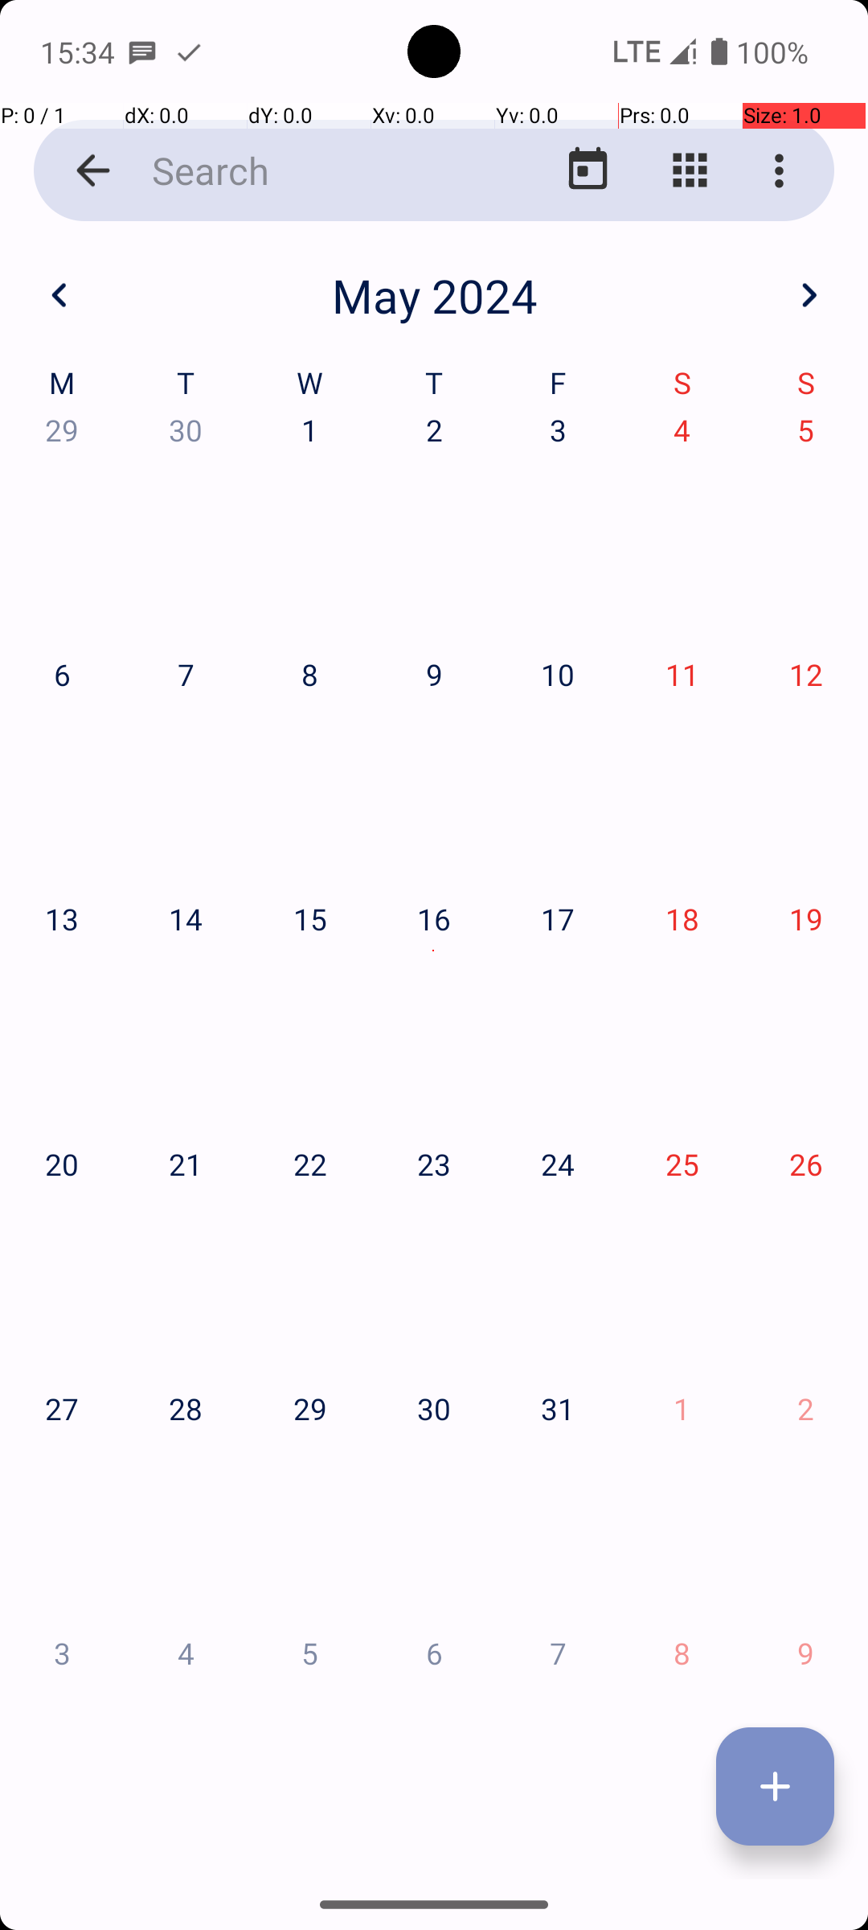  Describe the element at coordinates (434, 295) in the screenshot. I see `May 2024` at that location.